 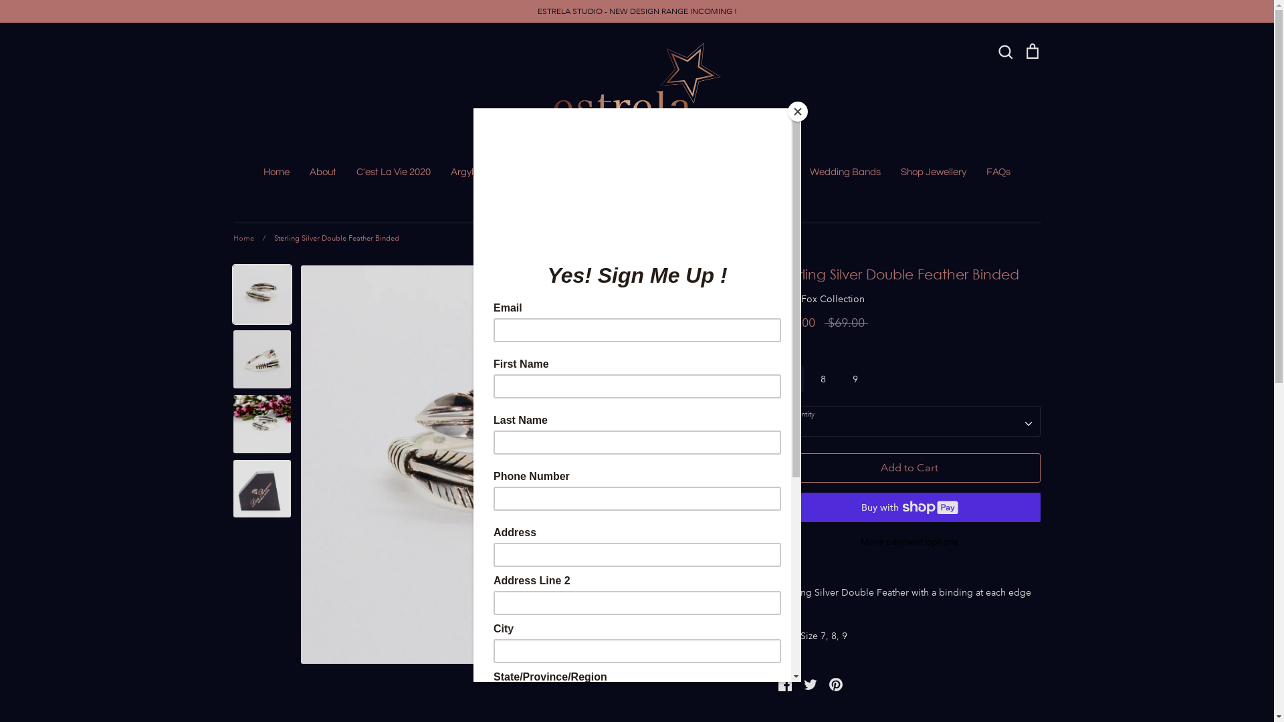 What do you see at coordinates (811, 683) in the screenshot?
I see `Share on Twitter` at bounding box center [811, 683].